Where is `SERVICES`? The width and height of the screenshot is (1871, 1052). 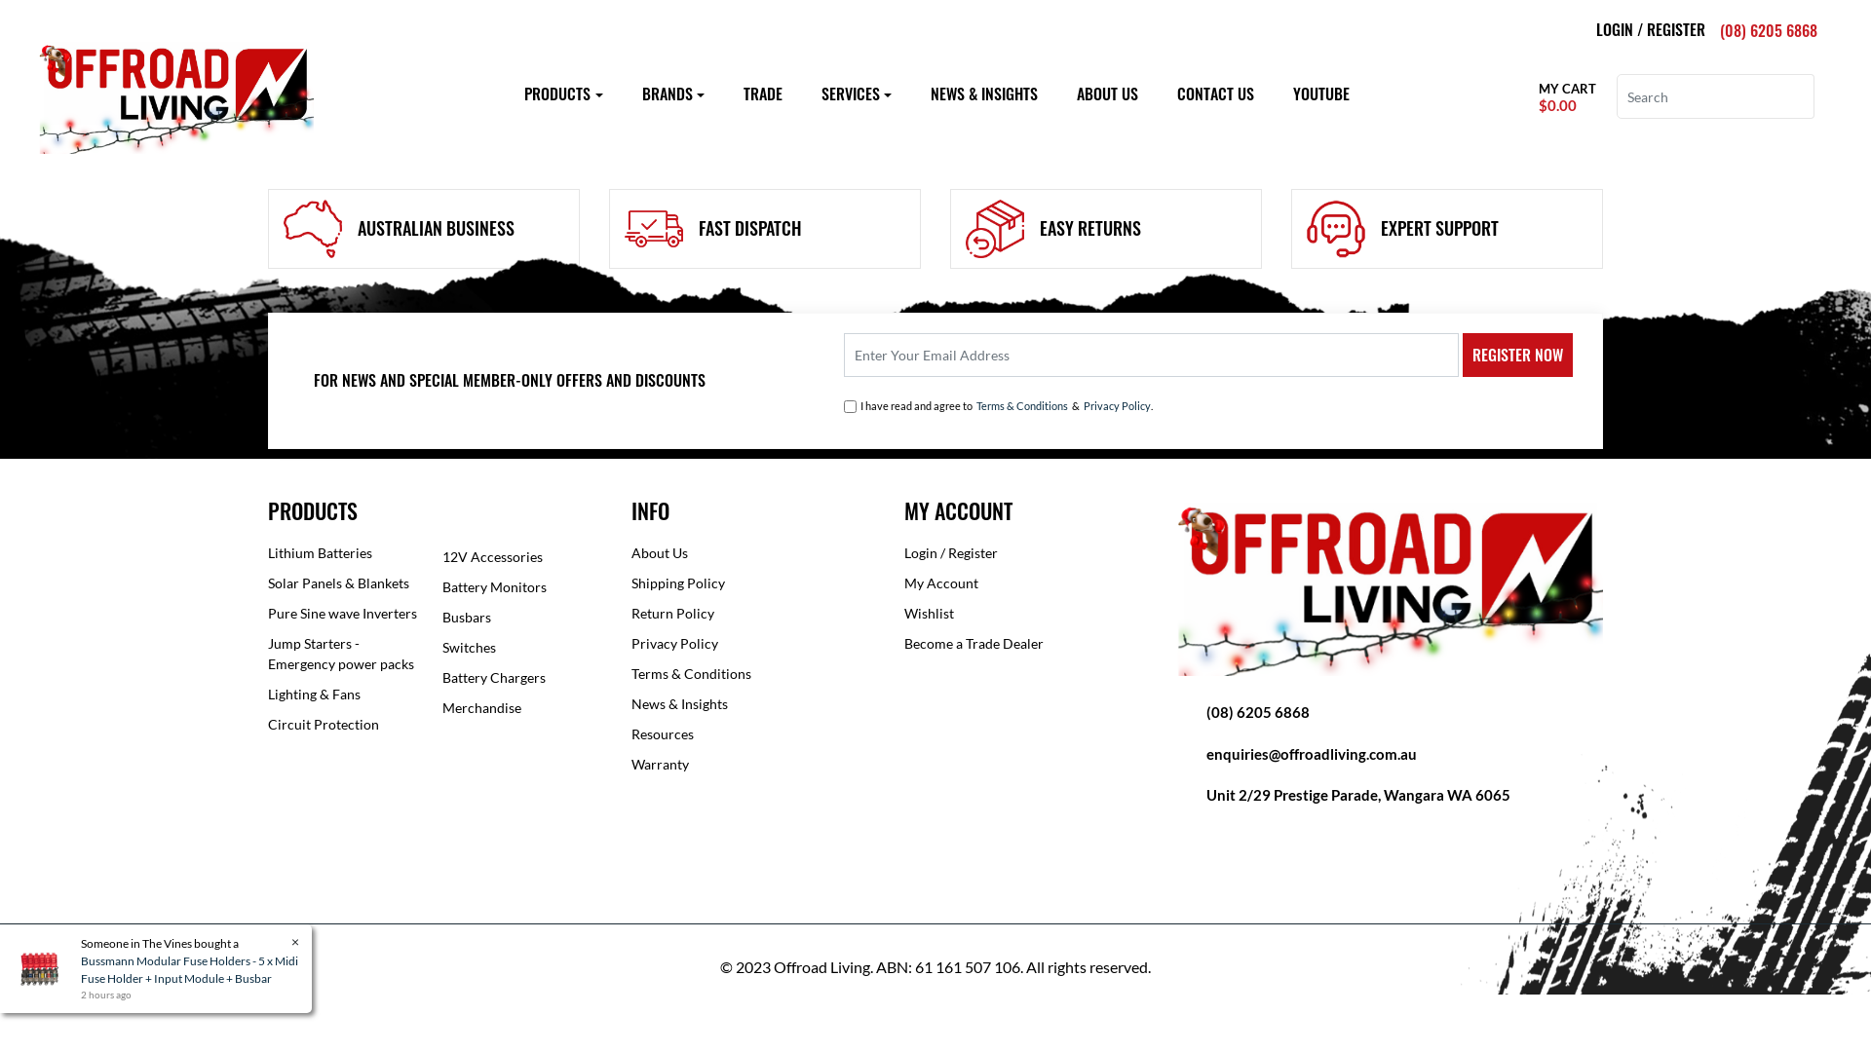 SERVICES is located at coordinates (857, 94).